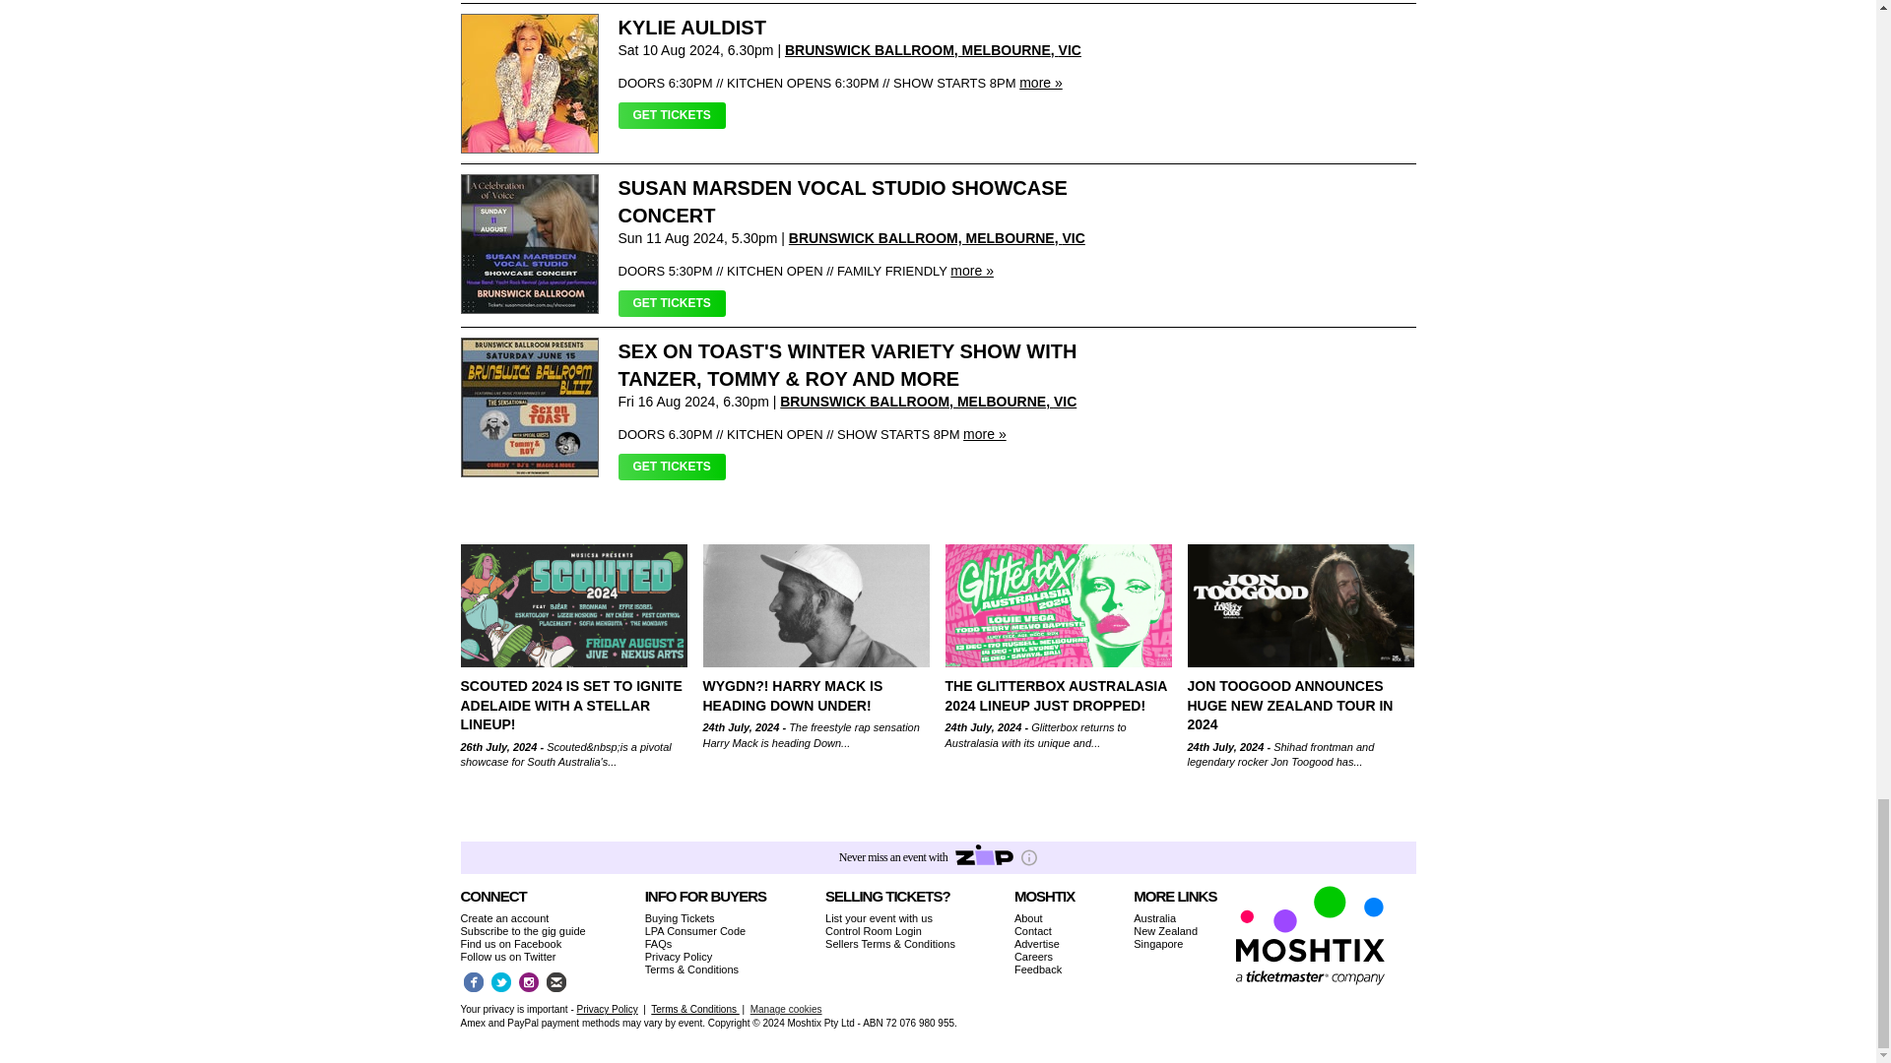  I want to click on GET TICKETS, so click(672, 114).